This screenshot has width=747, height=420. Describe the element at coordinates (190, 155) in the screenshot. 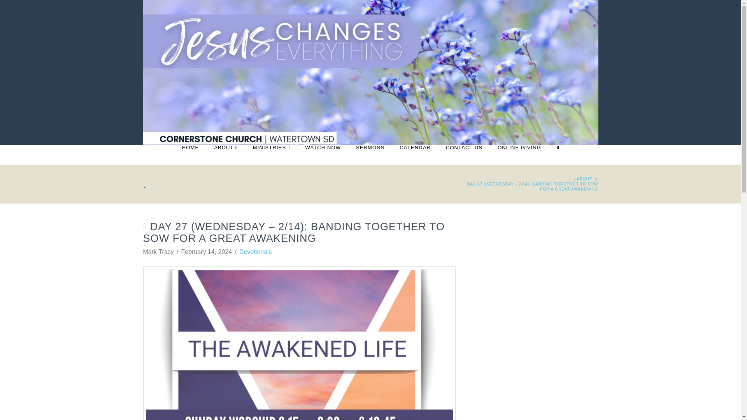

I see `HOME` at that location.